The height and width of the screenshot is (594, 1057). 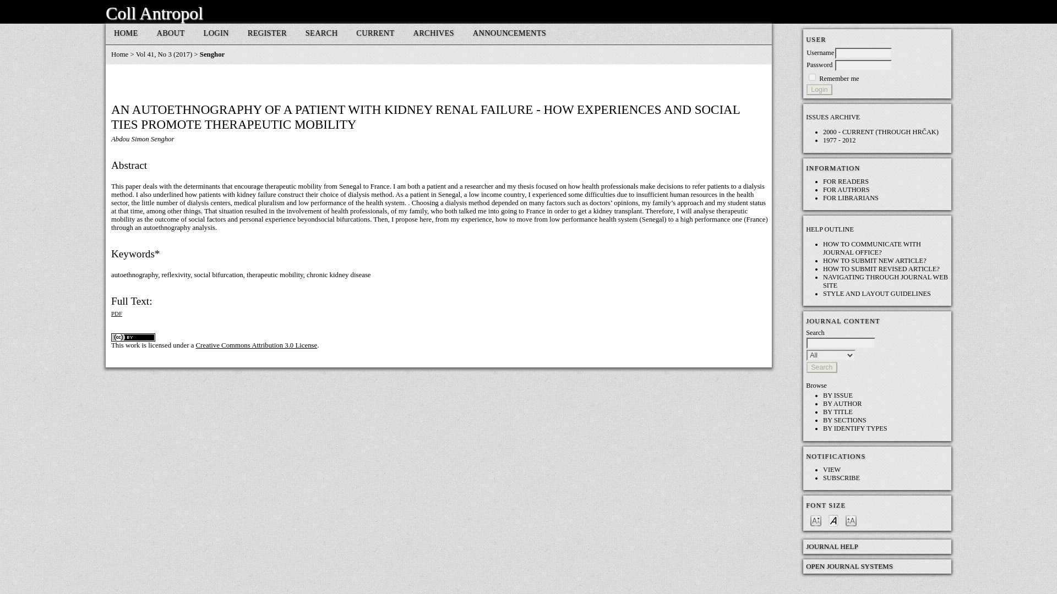 What do you see at coordinates (846, 181) in the screenshot?
I see `FOR READERS` at bounding box center [846, 181].